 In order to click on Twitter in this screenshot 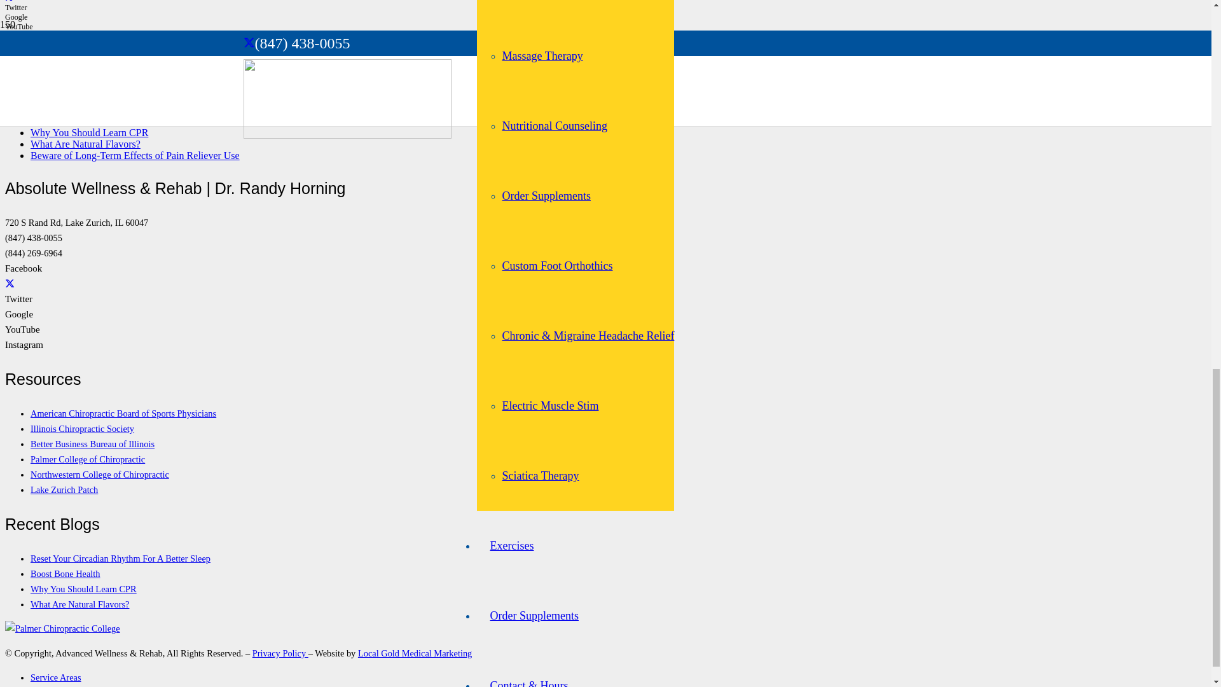, I will do `click(10, 284)`.